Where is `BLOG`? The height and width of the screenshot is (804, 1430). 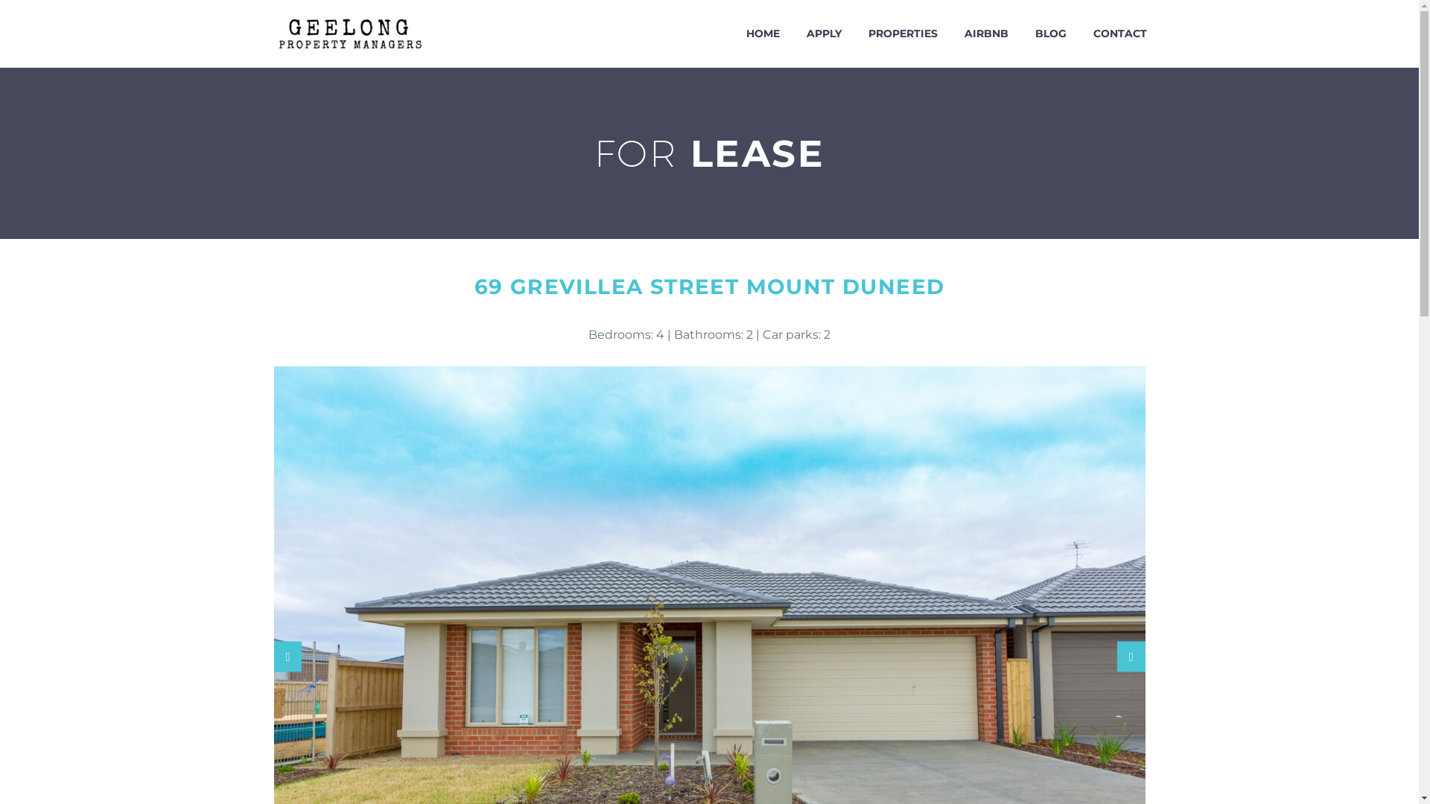 BLOG is located at coordinates (1050, 34).